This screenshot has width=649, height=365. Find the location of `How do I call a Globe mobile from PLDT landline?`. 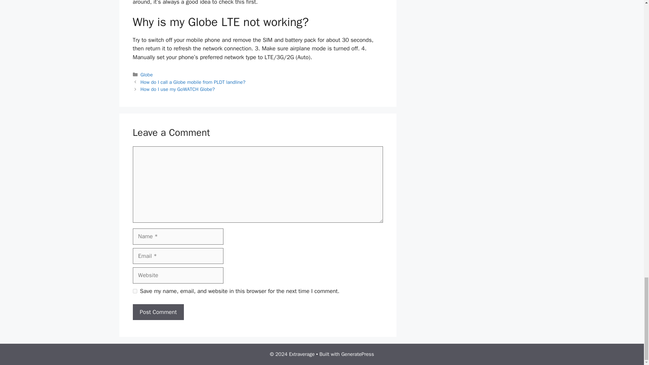

How do I call a Globe mobile from PLDT landline? is located at coordinates (193, 82).